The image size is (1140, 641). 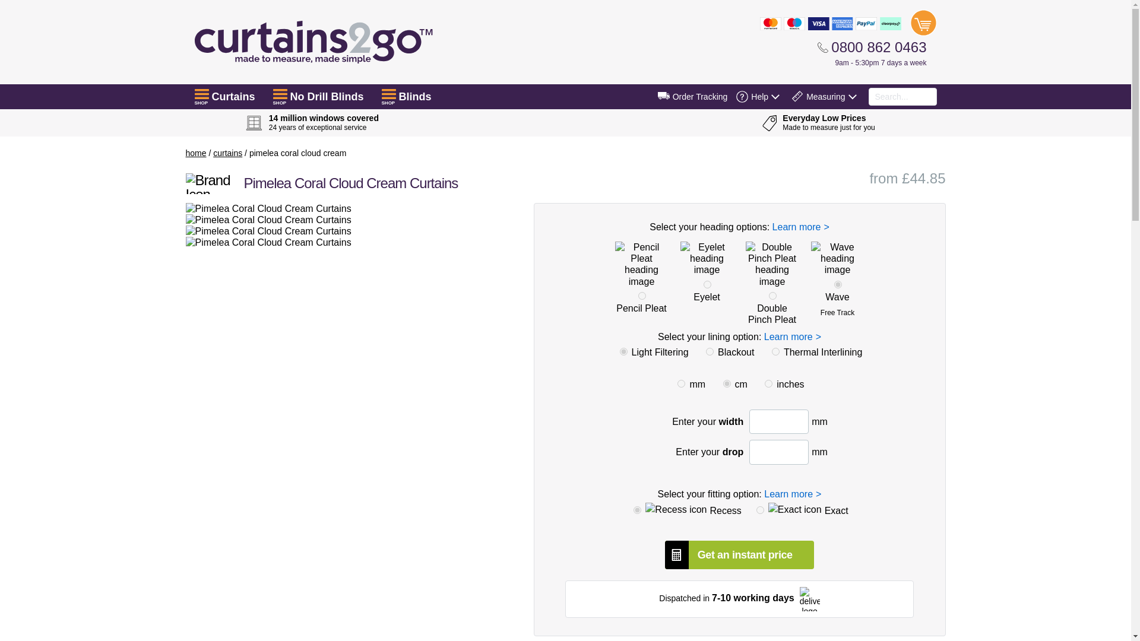 What do you see at coordinates (680, 383) in the screenshot?
I see `1` at bounding box center [680, 383].